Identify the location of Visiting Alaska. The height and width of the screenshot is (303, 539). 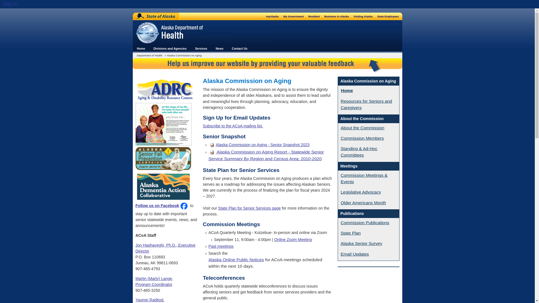
(363, 16).